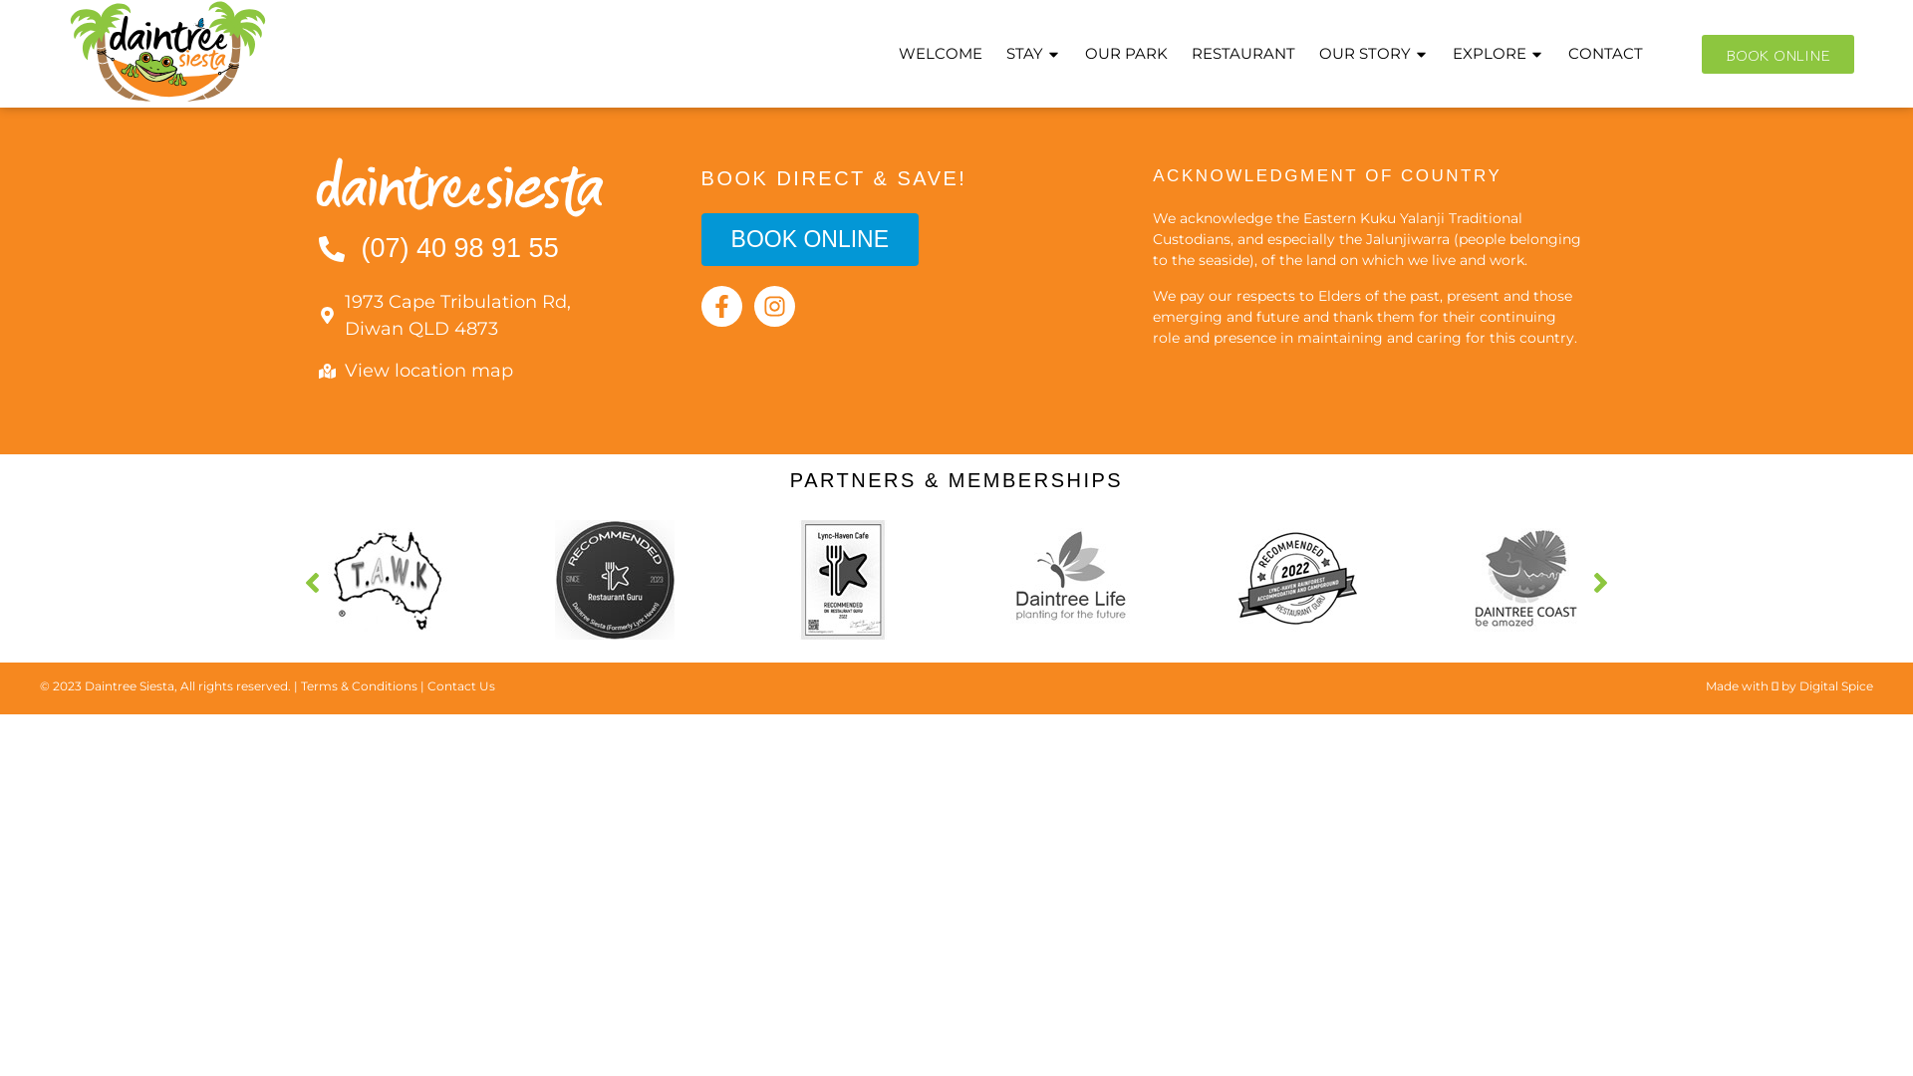  Describe the element at coordinates (1777, 54) in the screenshot. I see `BOOK ONLINE` at that location.